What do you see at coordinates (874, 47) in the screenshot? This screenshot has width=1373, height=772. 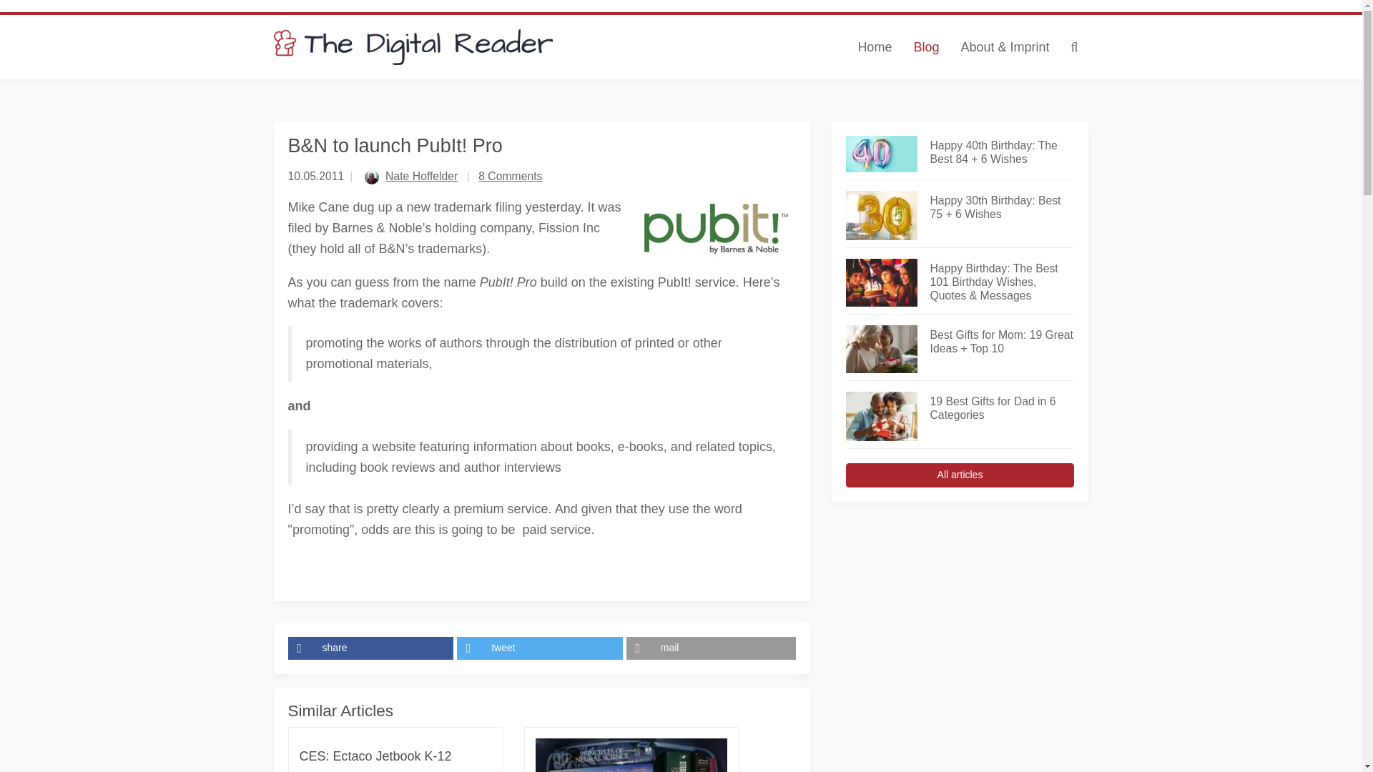 I see `Home` at bounding box center [874, 47].